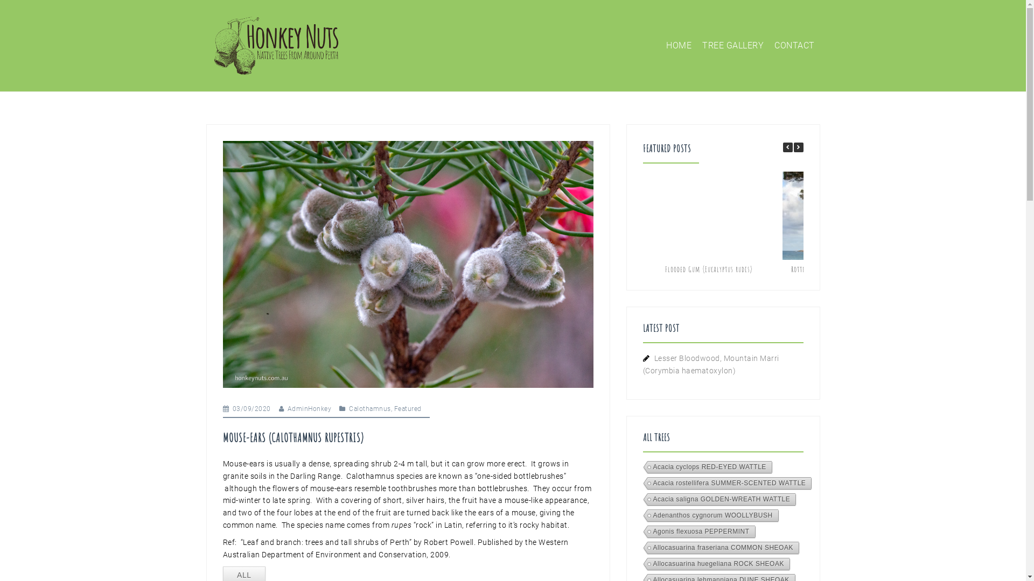 Image resolution: width=1034 pixels, height=581 pixels. Describe the element at coordinates (698, 533) in the screenshot. I see `Agonis flexuosa PEPPERMINT` at that location.